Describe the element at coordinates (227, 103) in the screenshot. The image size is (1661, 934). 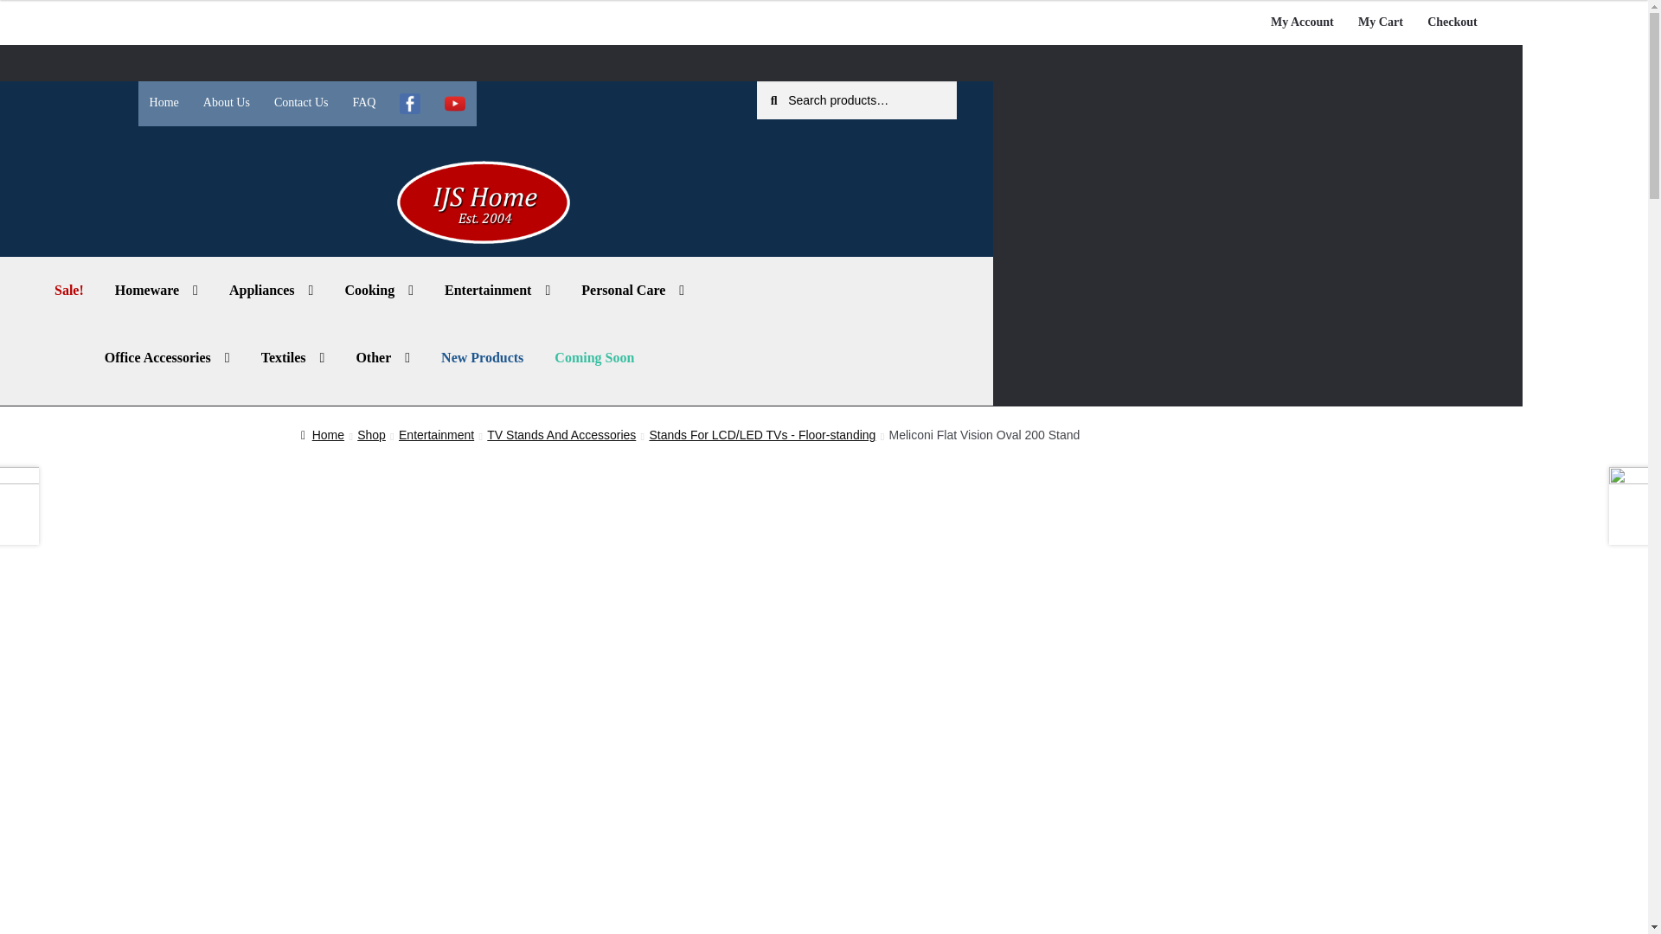
I see `About Us` at that location.